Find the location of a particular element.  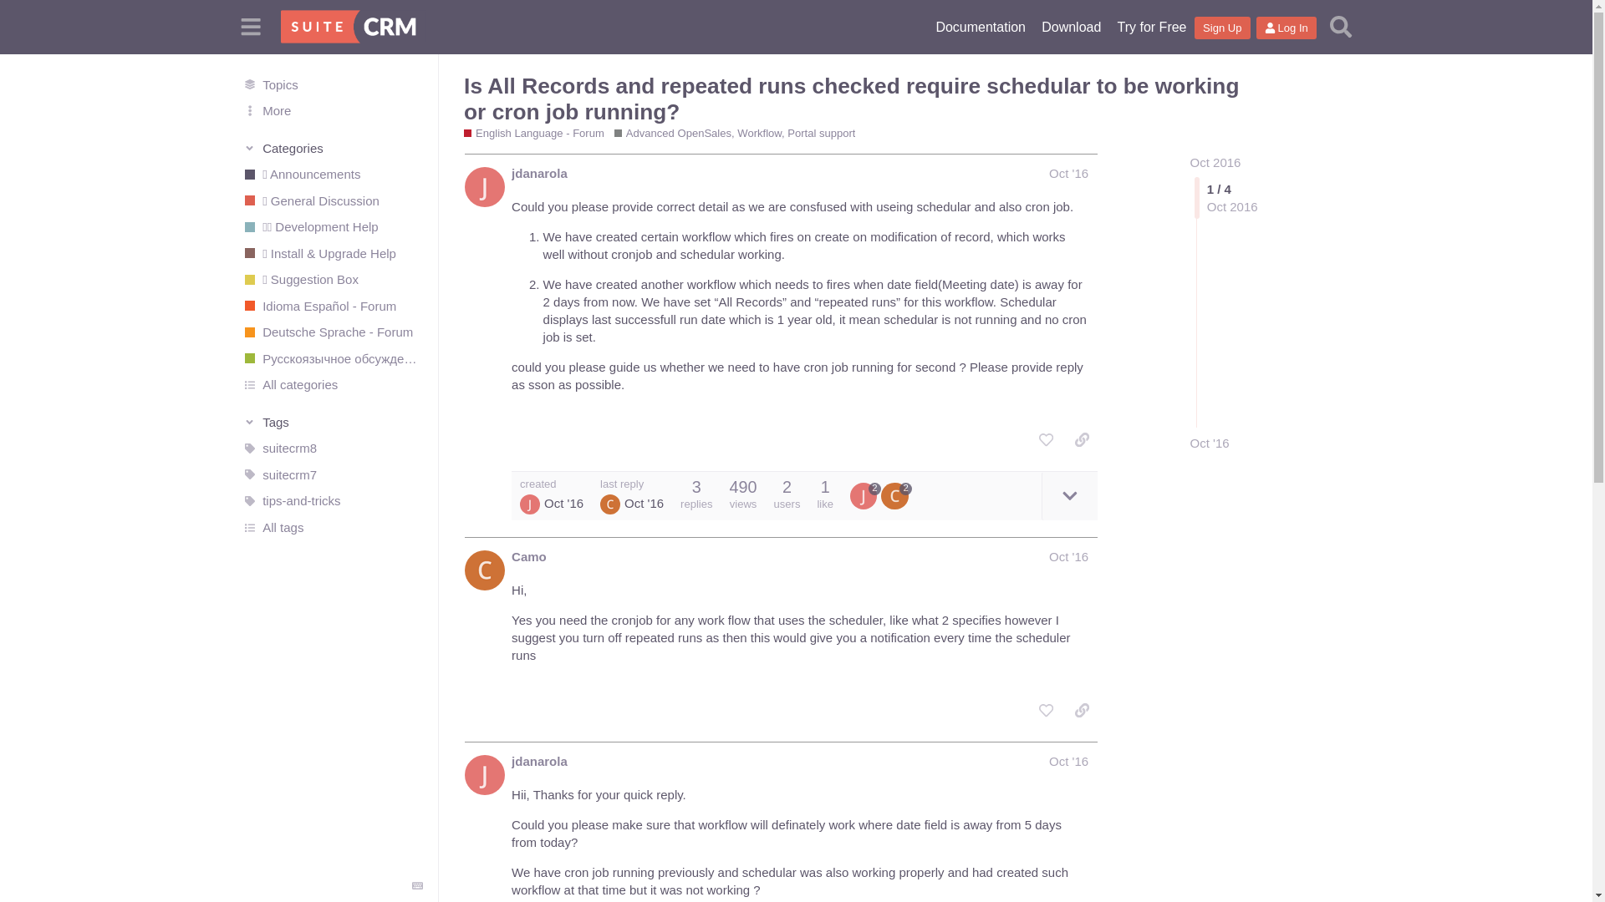

Hide sidebar is located at coordinates (251, 27).